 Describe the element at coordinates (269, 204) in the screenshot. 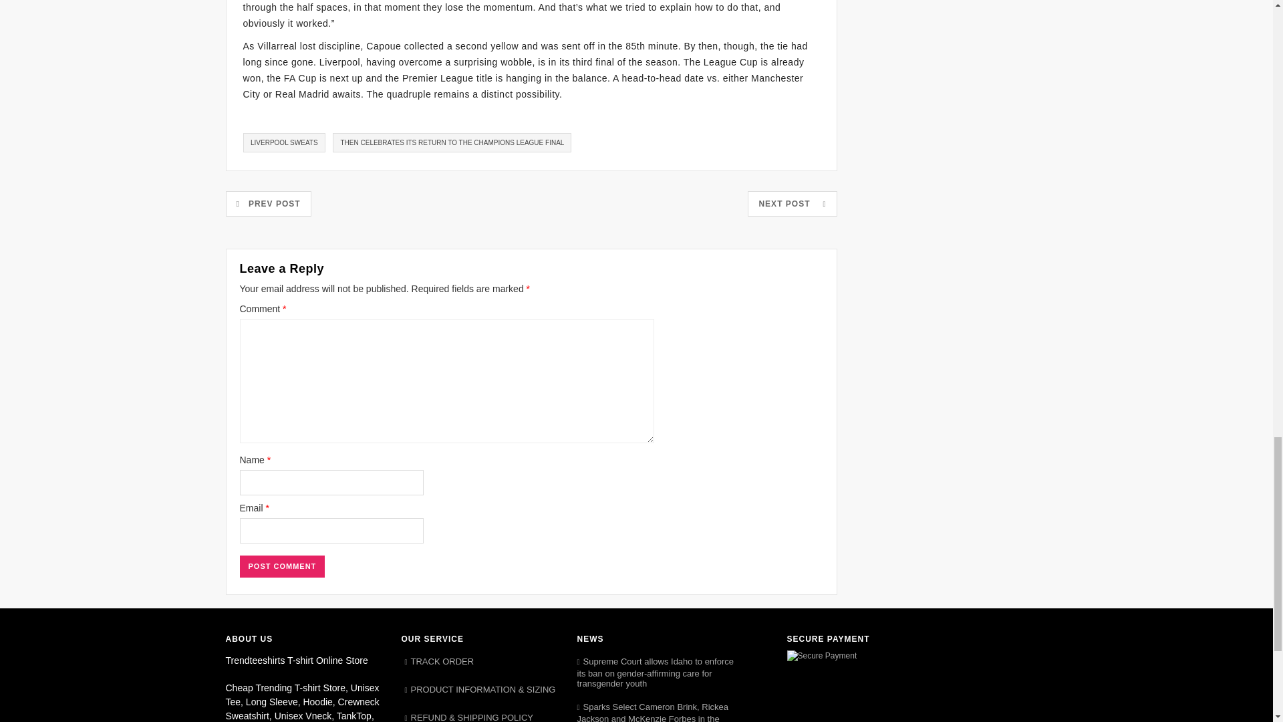

I see `  PREV POST` at that location.